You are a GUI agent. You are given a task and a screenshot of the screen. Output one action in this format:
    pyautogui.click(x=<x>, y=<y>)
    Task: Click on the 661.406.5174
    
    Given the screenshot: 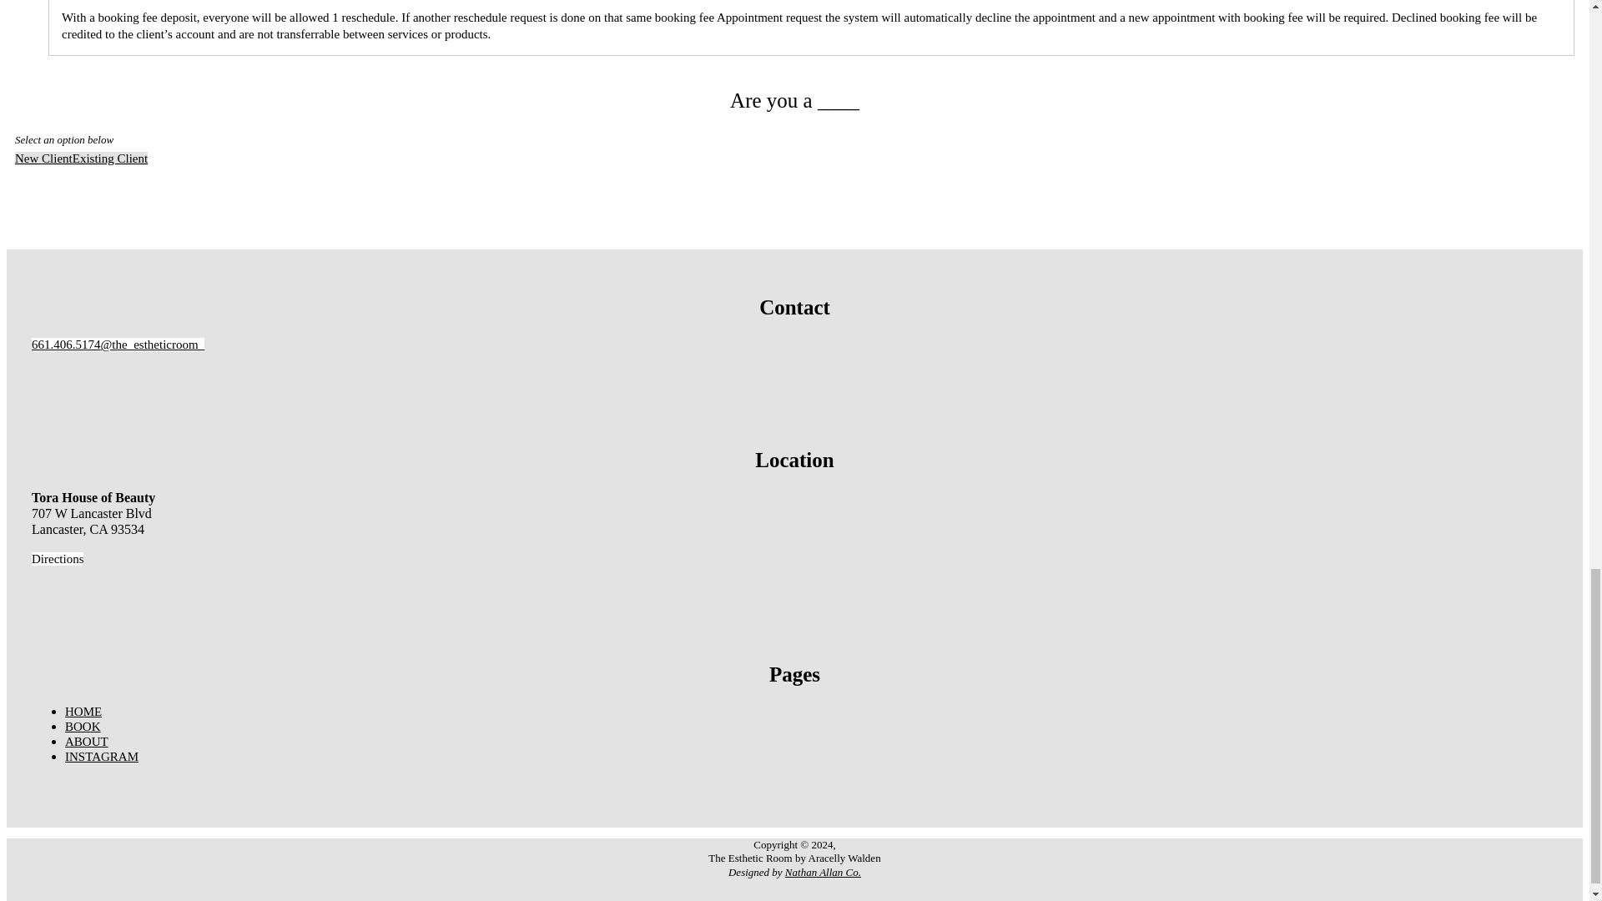 What is the action you would take?
    pyautogui.click(x=66, y=345)
    